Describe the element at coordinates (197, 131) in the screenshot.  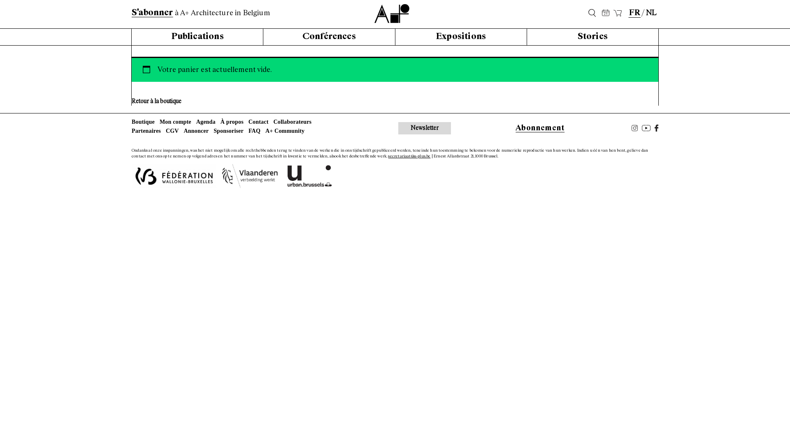
I see `Annoncer` at that location.